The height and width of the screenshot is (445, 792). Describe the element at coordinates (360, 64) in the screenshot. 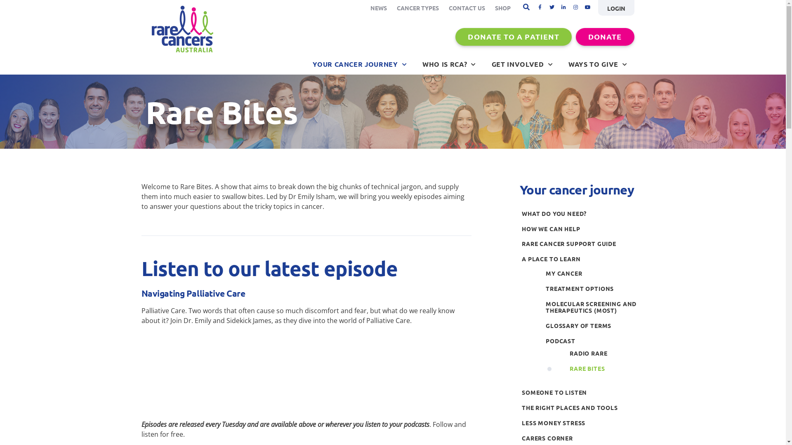

I see `YOUR CANCER JOURNEY` at that location.